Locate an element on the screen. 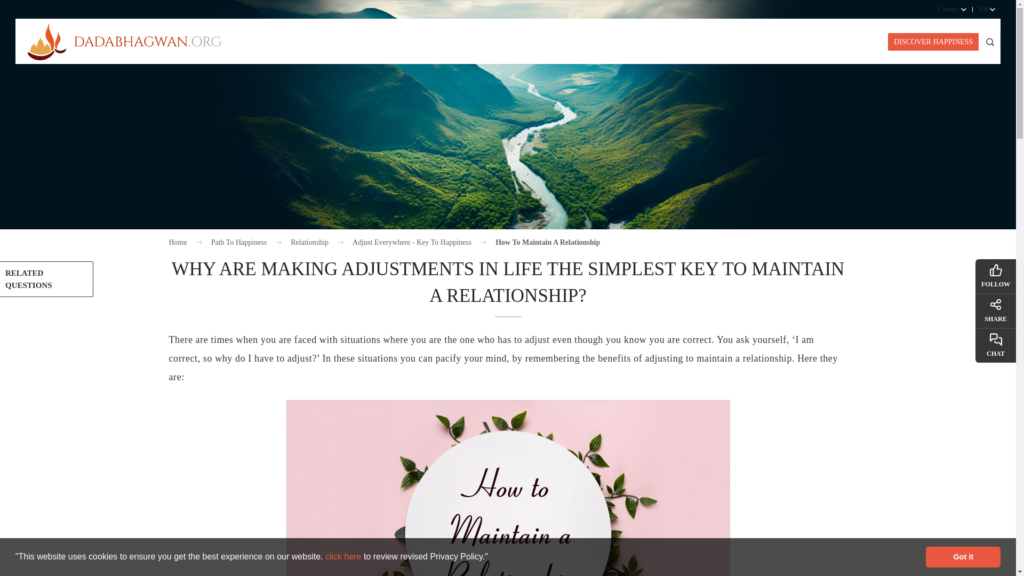 The height and width of the screenshot is (576, 1024). Privacy Policy is located at coordinates (345, 556).